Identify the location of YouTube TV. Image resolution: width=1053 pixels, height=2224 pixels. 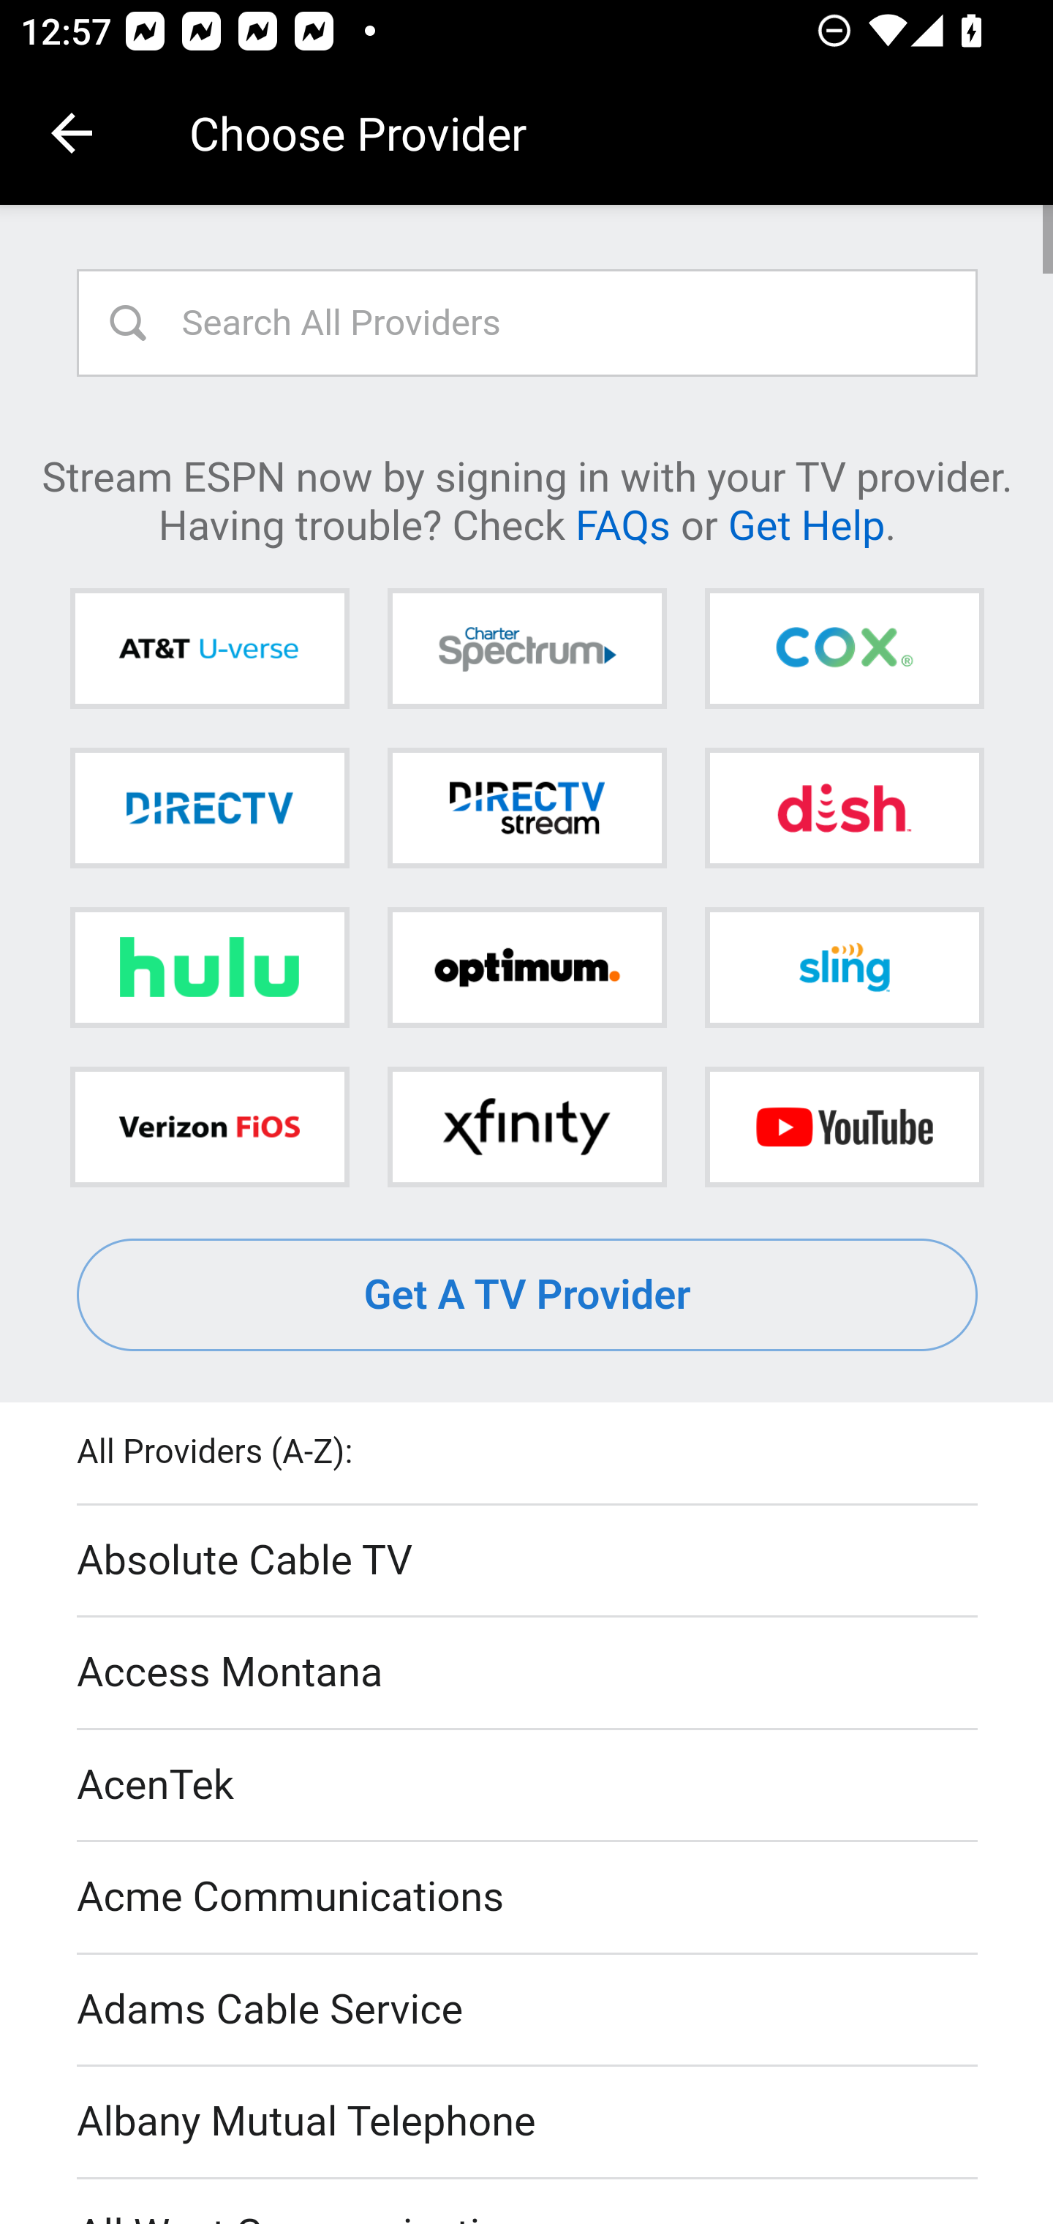
(844, 1127).